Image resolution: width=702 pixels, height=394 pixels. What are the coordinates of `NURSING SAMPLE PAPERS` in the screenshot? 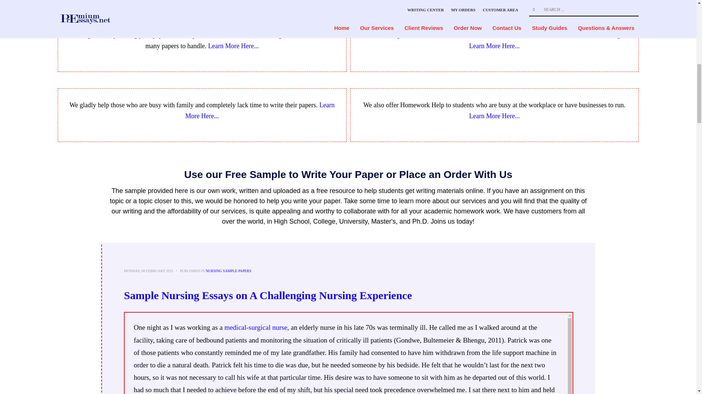 It's located at (228, 271).